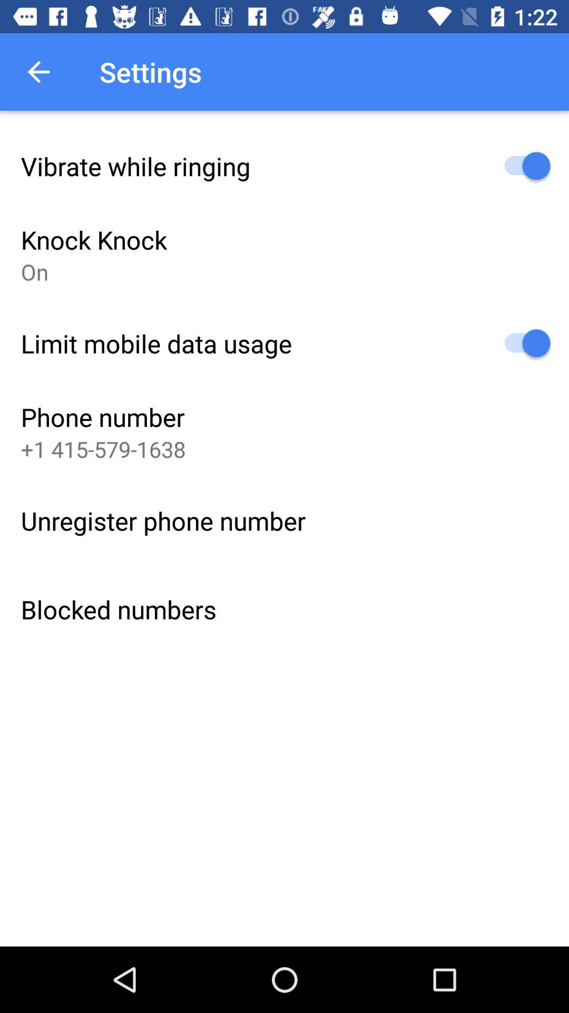 This screenshot has height=1013, width=569. What do you see at coordinates (119, 609) in the screenshot?
I see `open the icon below the unregister phone number icon` at bounding box center [119, 609].